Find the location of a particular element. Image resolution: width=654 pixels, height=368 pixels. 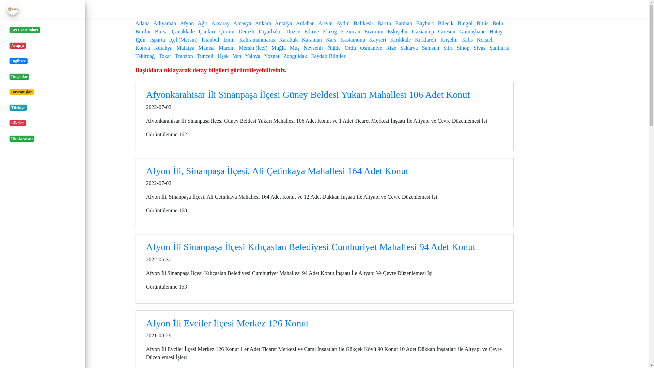

Siirt is located at coordinates (448, 48).